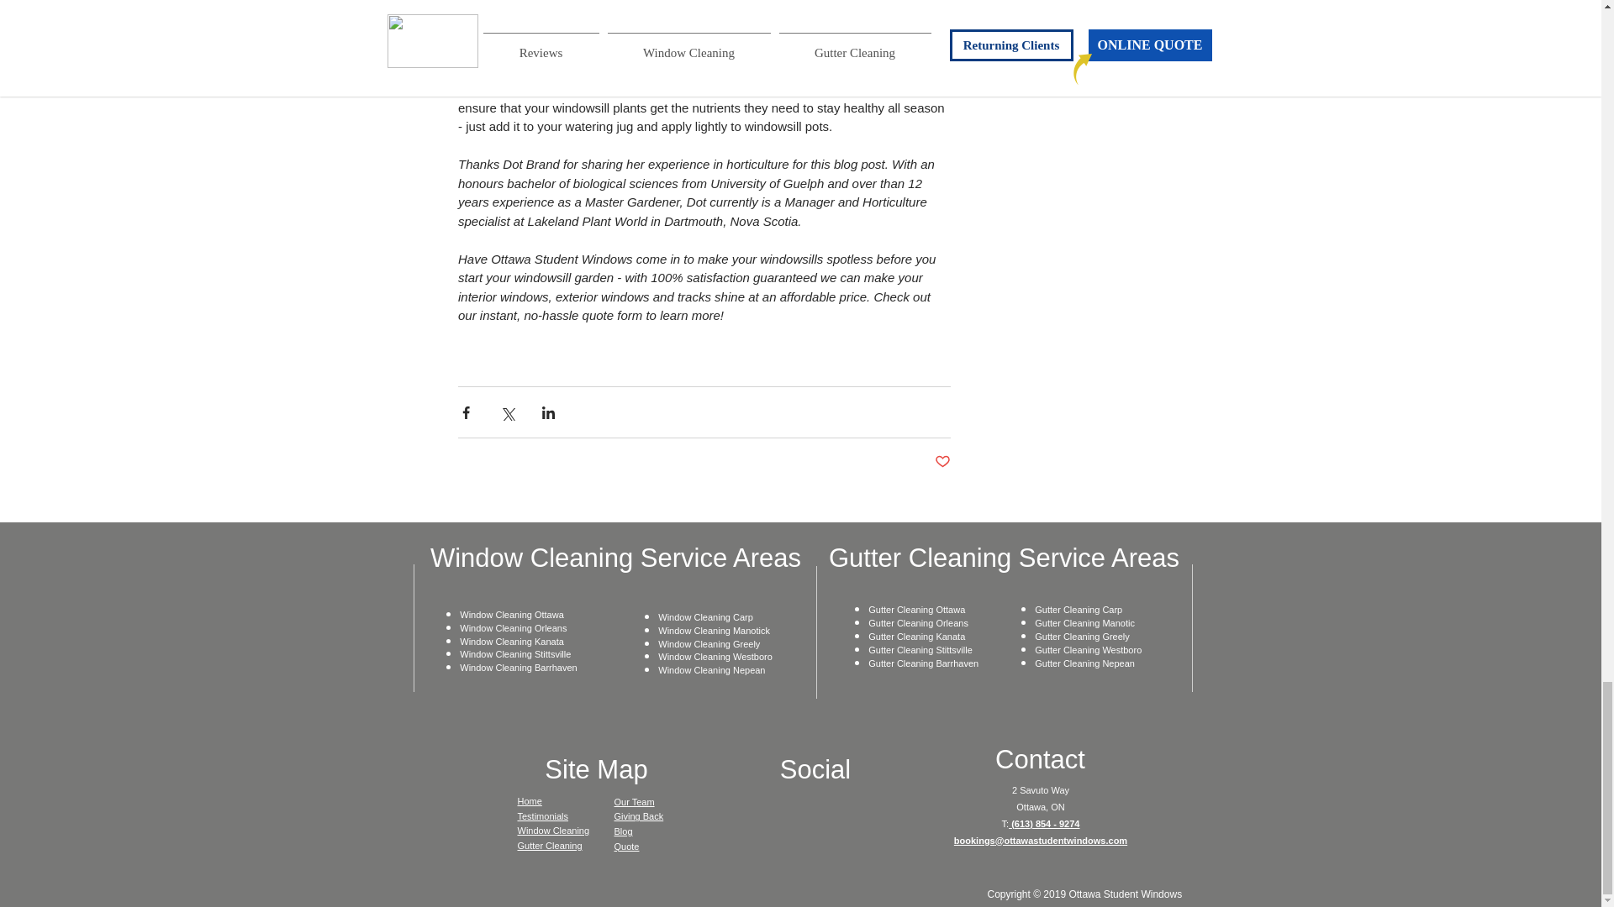  I want to click on Home, so click(530, 801).